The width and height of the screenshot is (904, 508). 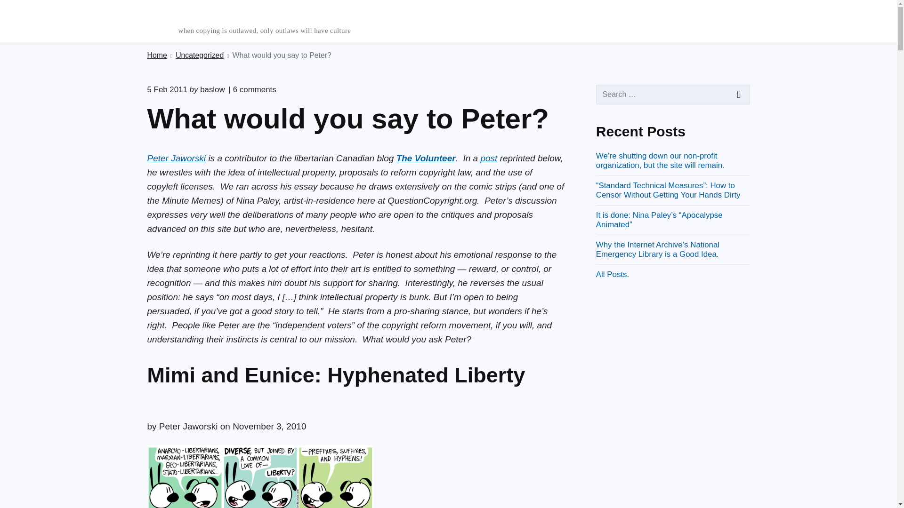 I want to click on Peter Jaworski, so click(x=176, y=158).